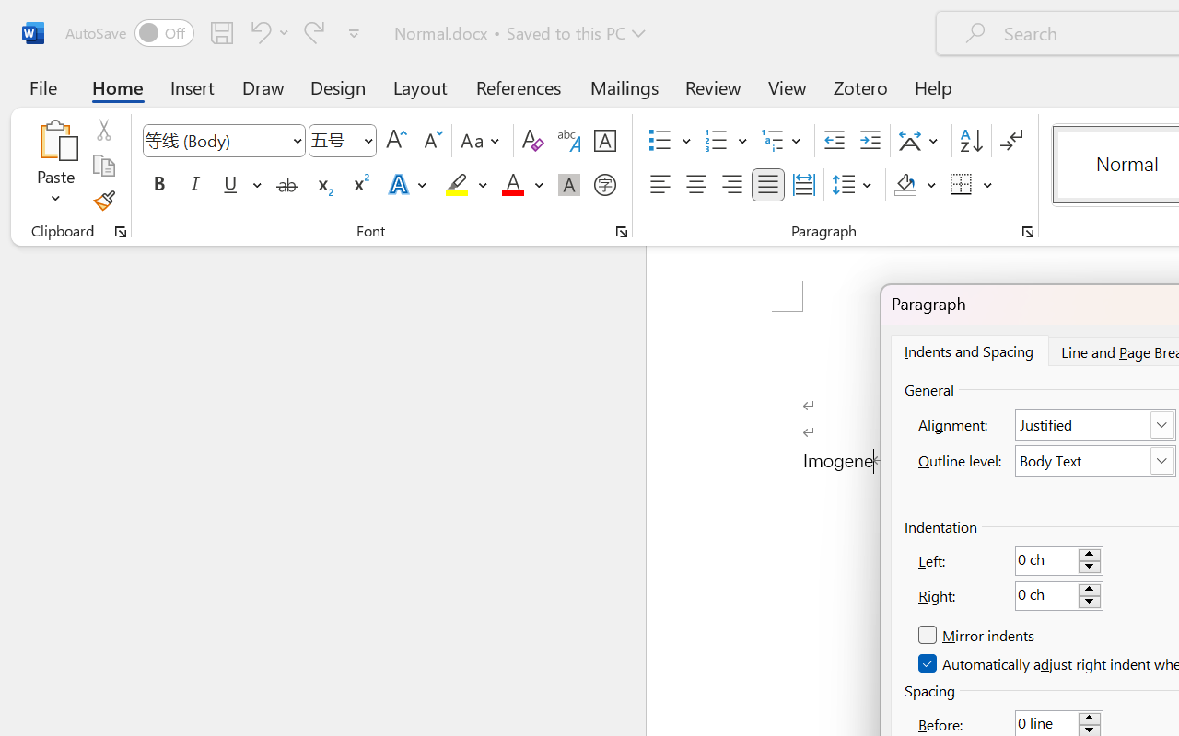 The image size is (1179, 736). I want to click on Grow Font, so click(396, 141).